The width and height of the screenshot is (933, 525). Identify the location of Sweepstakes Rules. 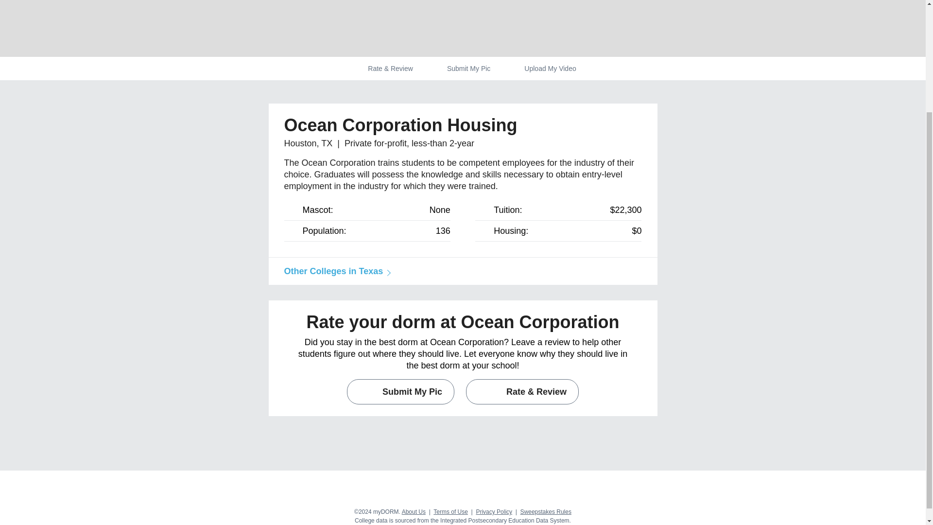
(546, 511).